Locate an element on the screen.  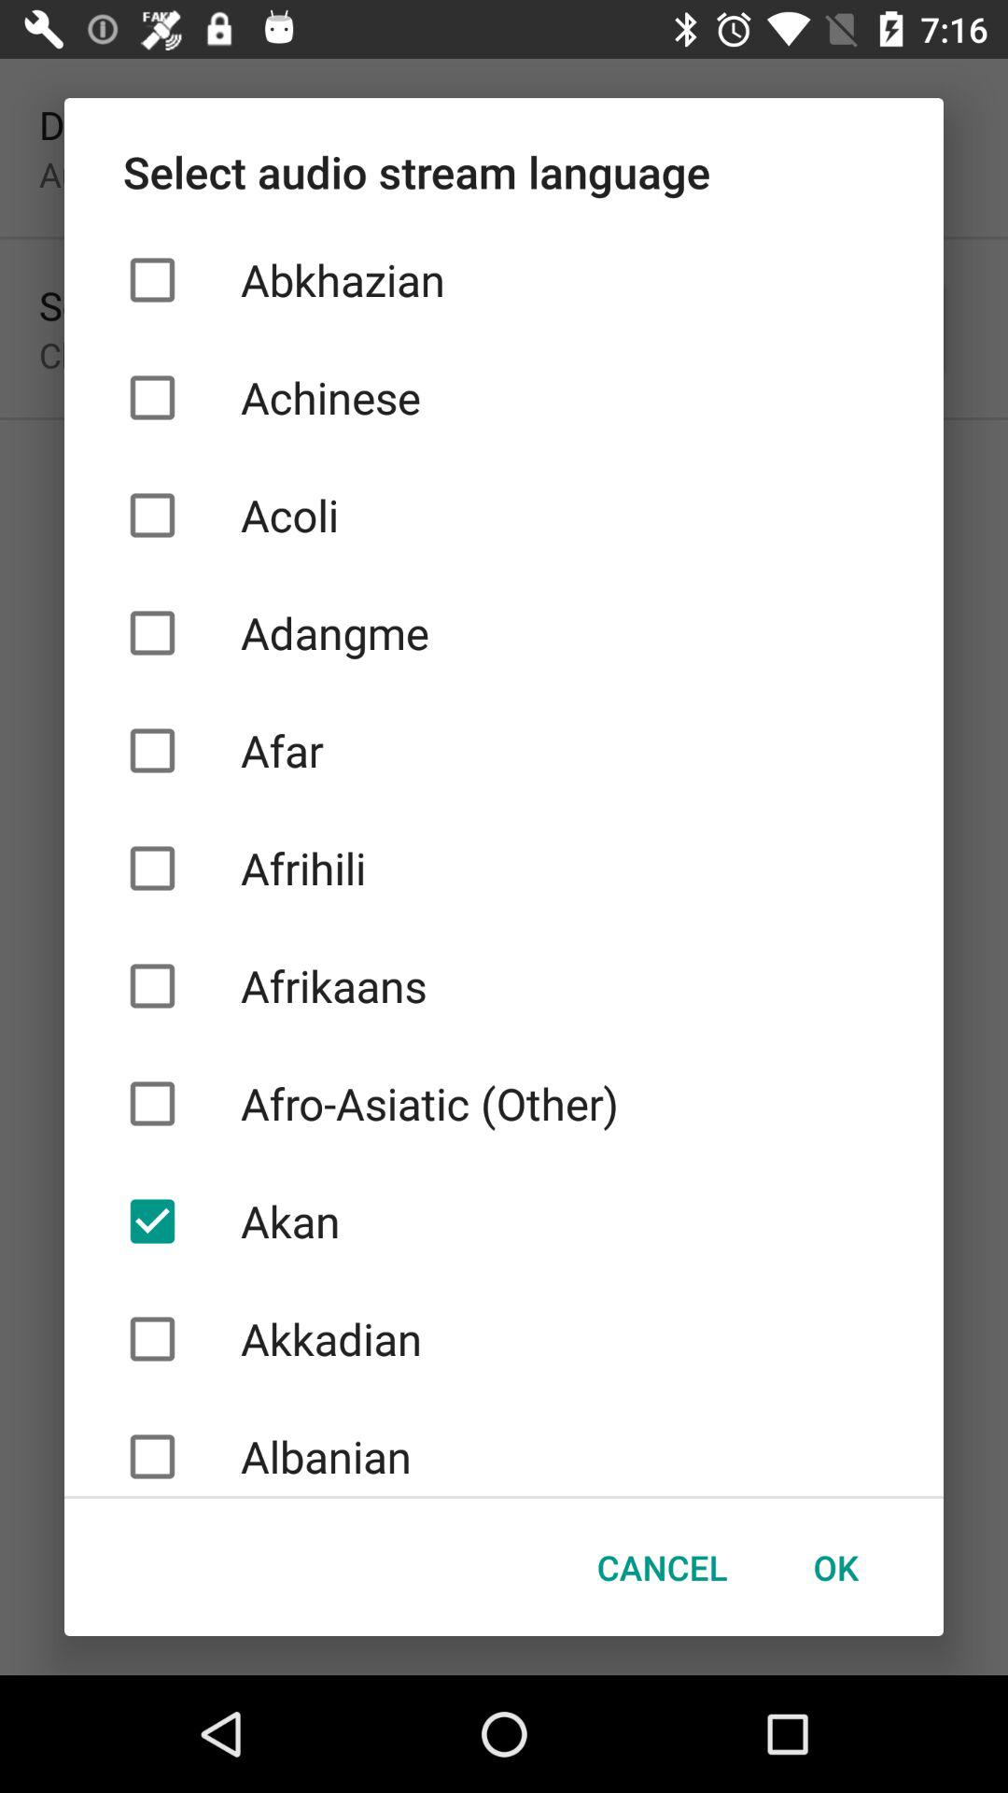
tap checkbox below the albanian is located at coordinates (663, 1567).